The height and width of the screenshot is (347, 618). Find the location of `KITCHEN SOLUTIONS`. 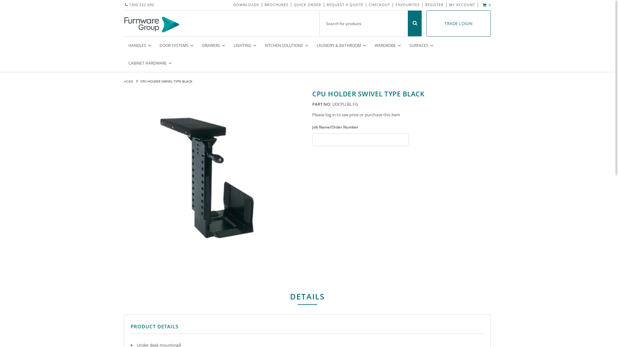

KITCHEN SOLUTIONS is located at coordinates (286, 46).